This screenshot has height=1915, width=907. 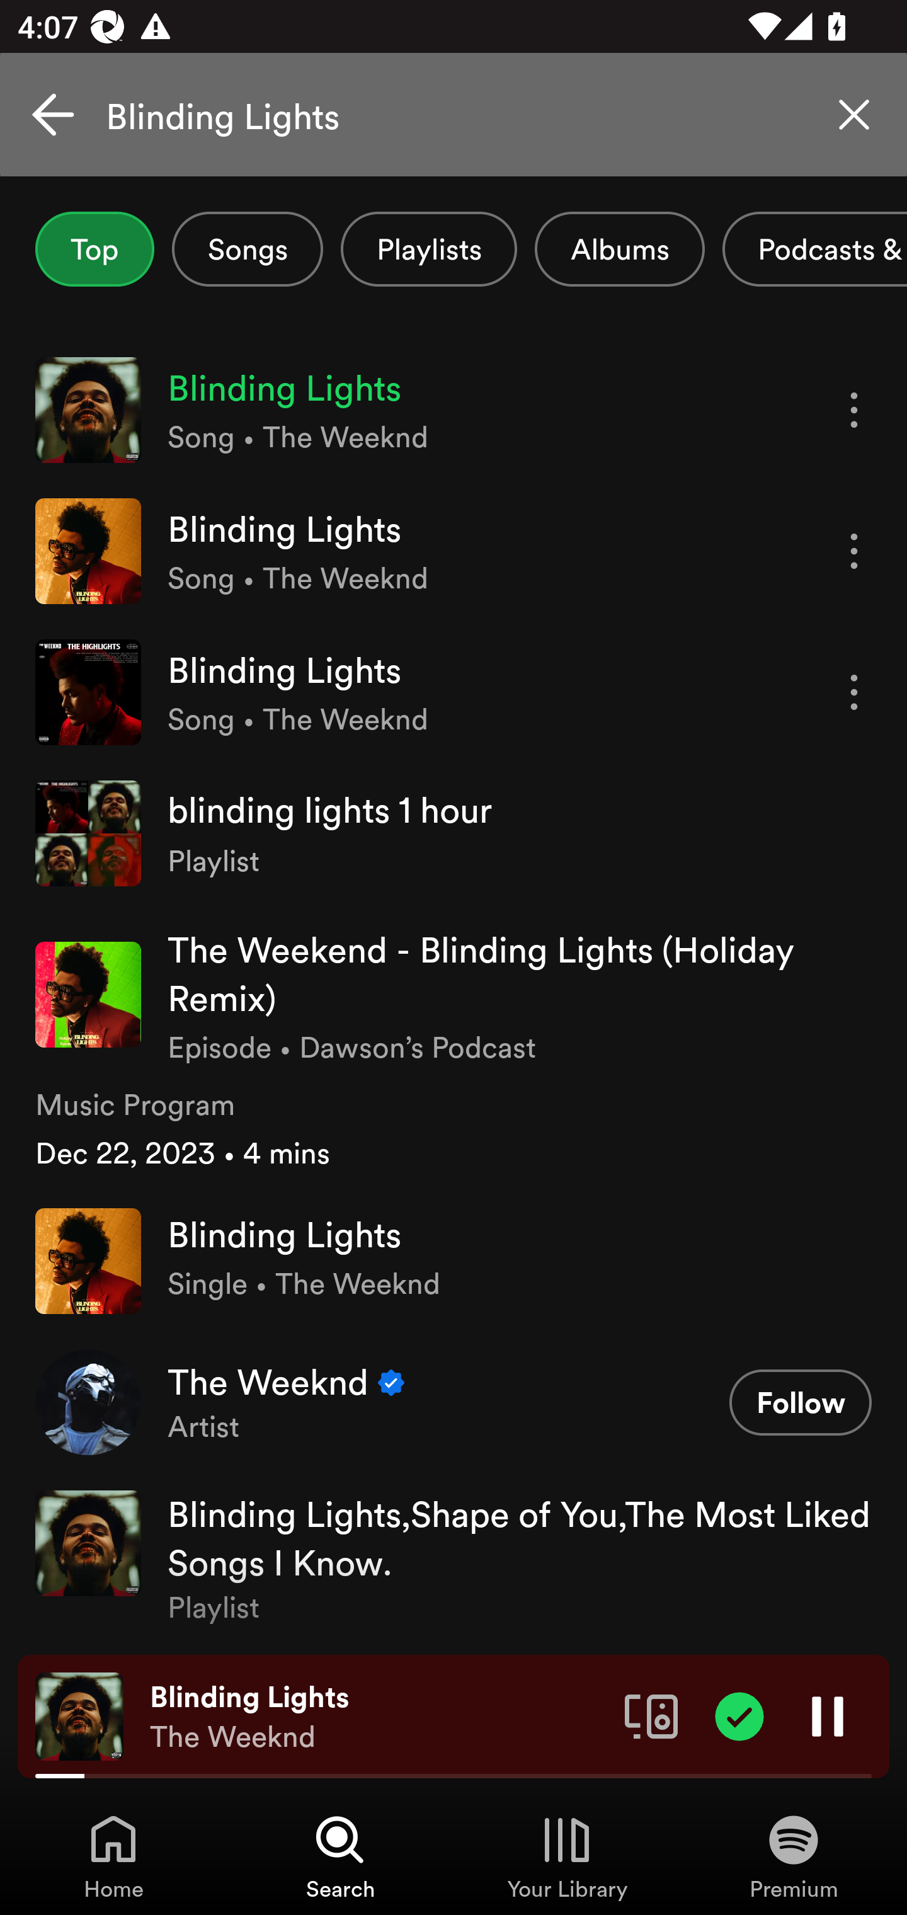 What do you see at coordinates (378, 1717) in the screenshot?
I see `Blinding Lights The Weeknd` at bounding box center [378, 1717].